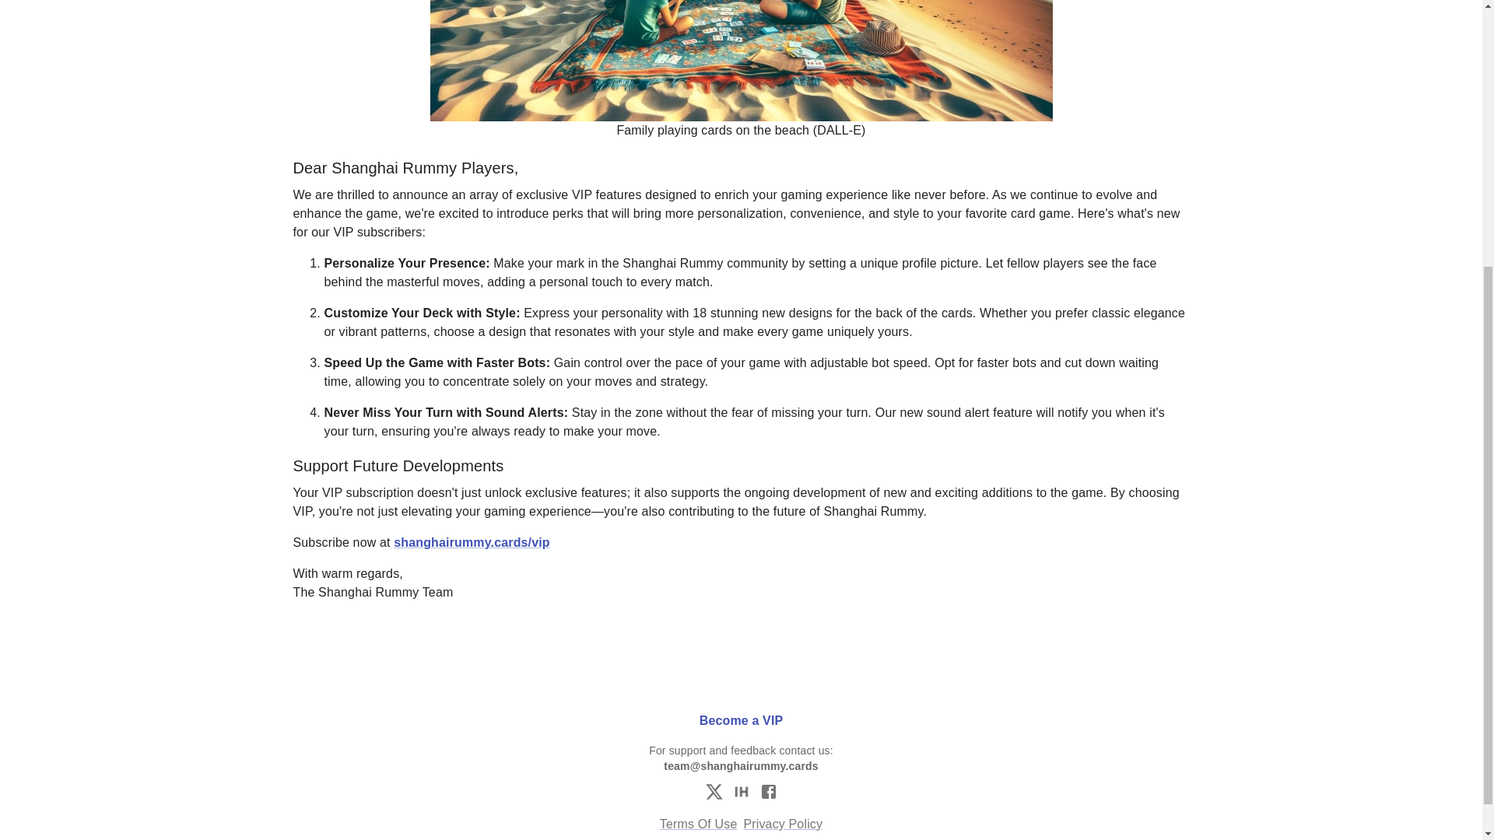 This screenshot has width=1494, height=840. What do you see at coordinates (783, 824) in the screenshot?
I see `Privacy Policy` at bounding box center [783, 824].